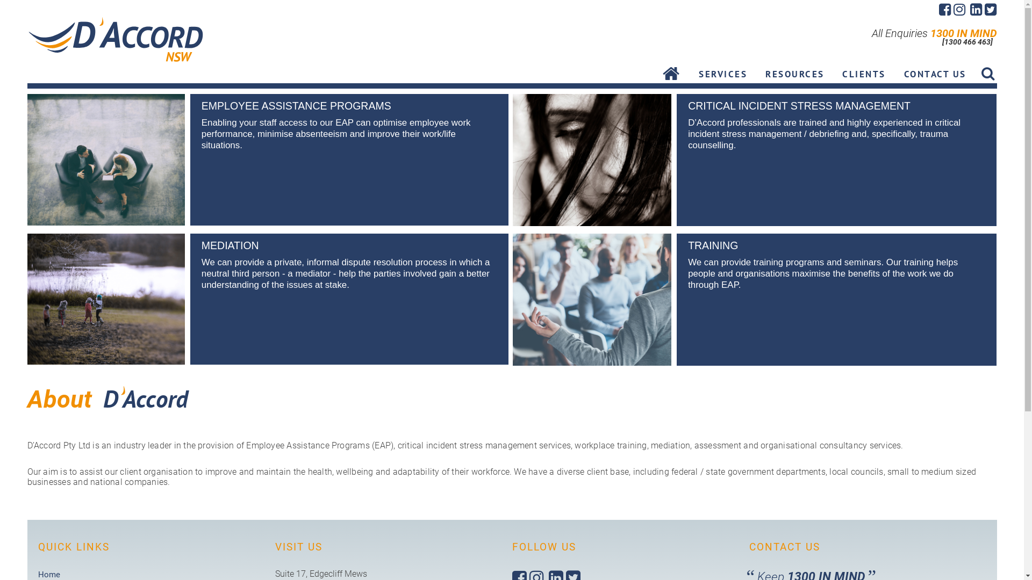  I want to click on CLIENTS, so click(864, 77).